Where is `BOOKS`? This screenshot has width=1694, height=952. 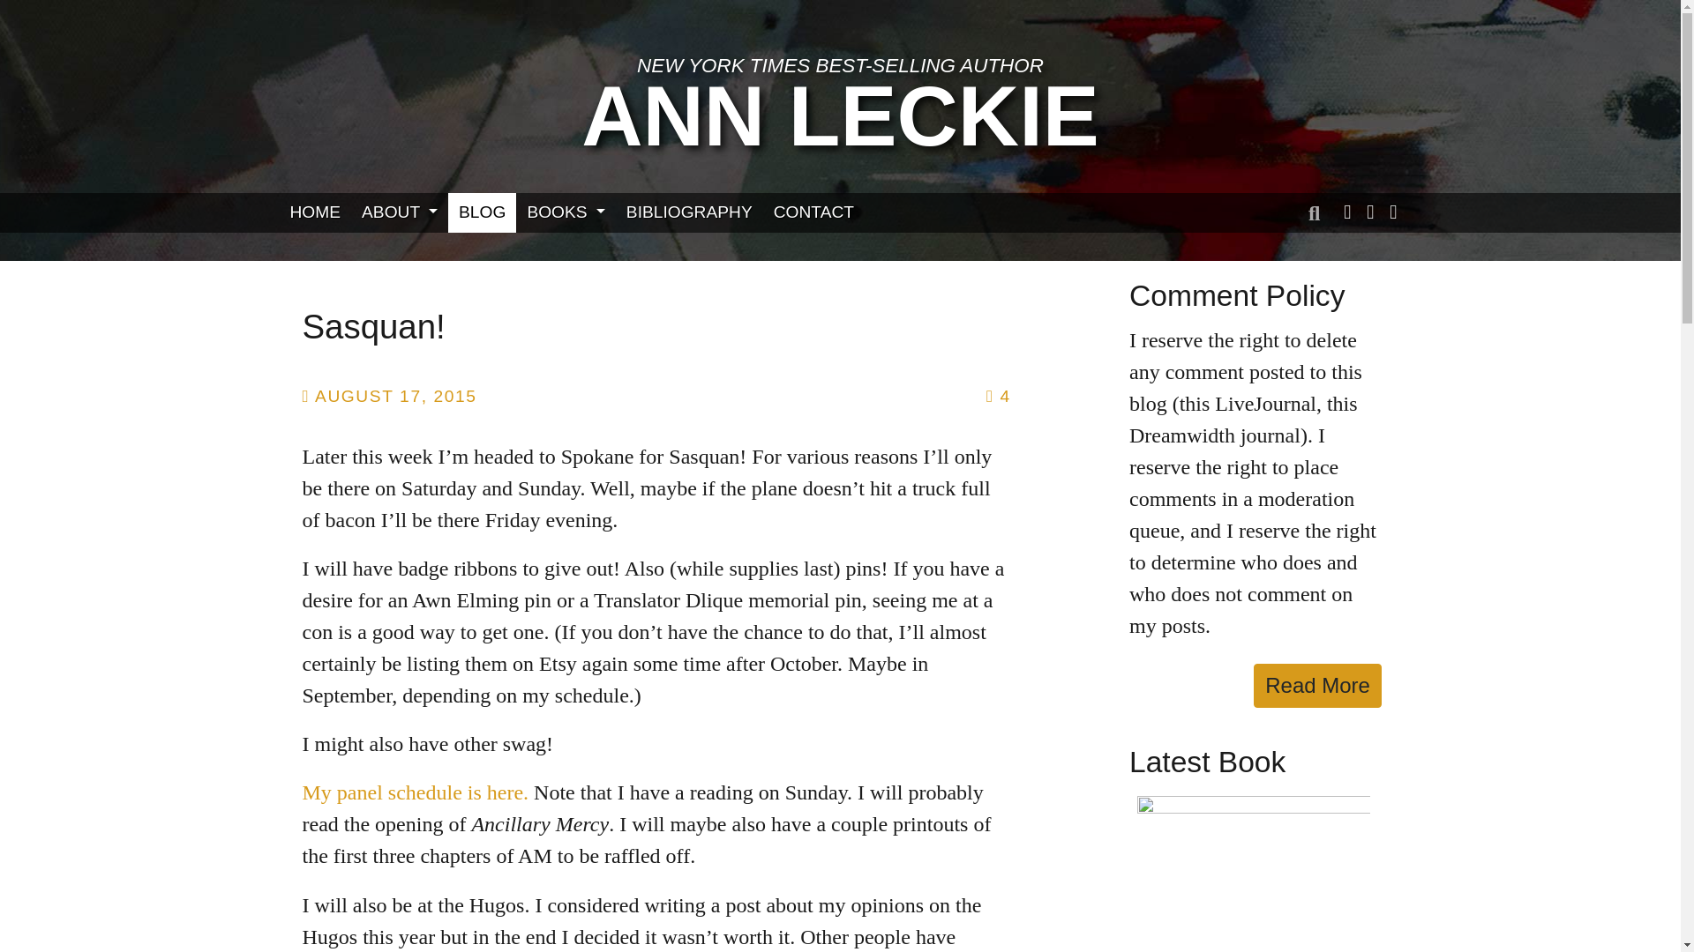
BOOKS is located at coordinates (565, 212).